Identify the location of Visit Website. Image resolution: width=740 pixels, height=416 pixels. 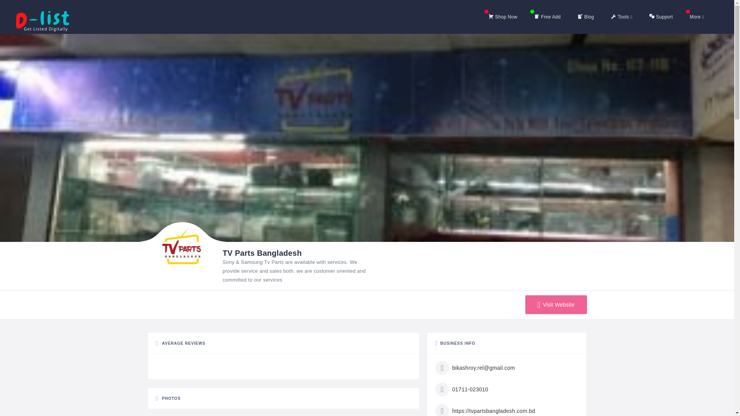
(556, 305).